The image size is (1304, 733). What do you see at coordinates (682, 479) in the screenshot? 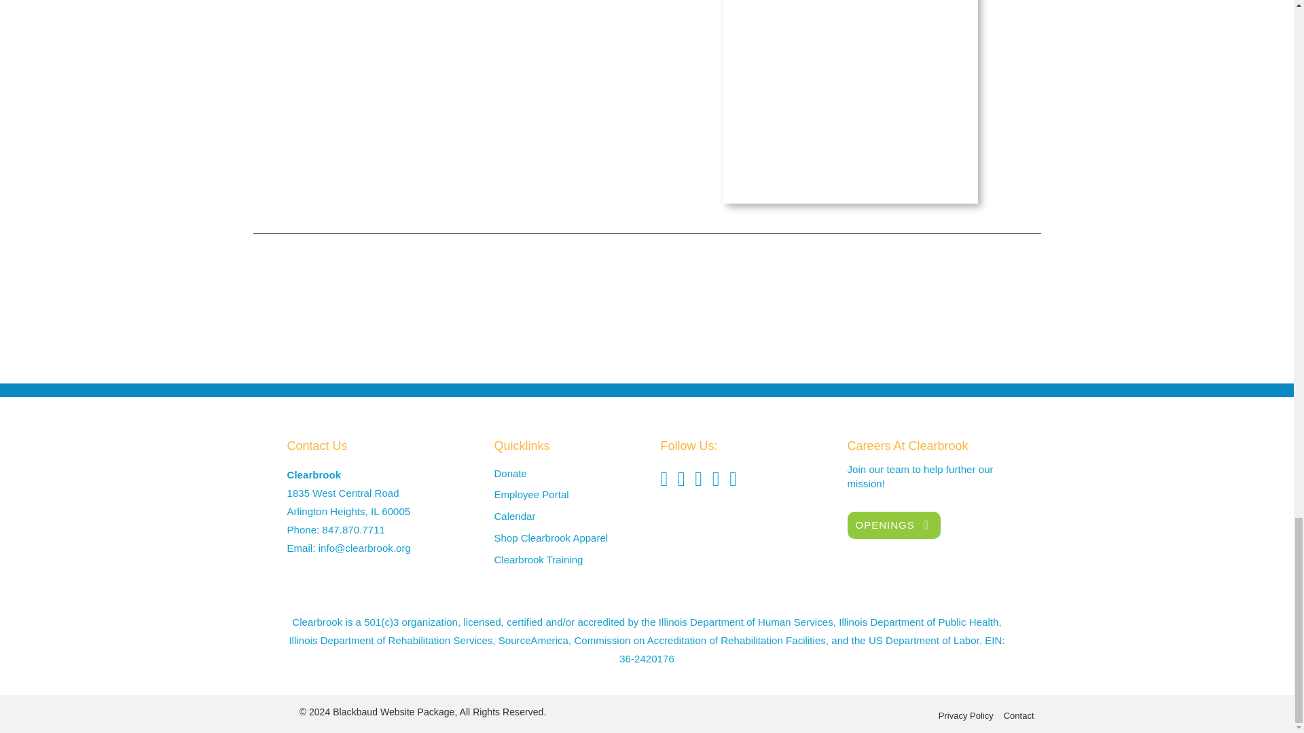
I see `Twitter` at bounding box center [682, 479].